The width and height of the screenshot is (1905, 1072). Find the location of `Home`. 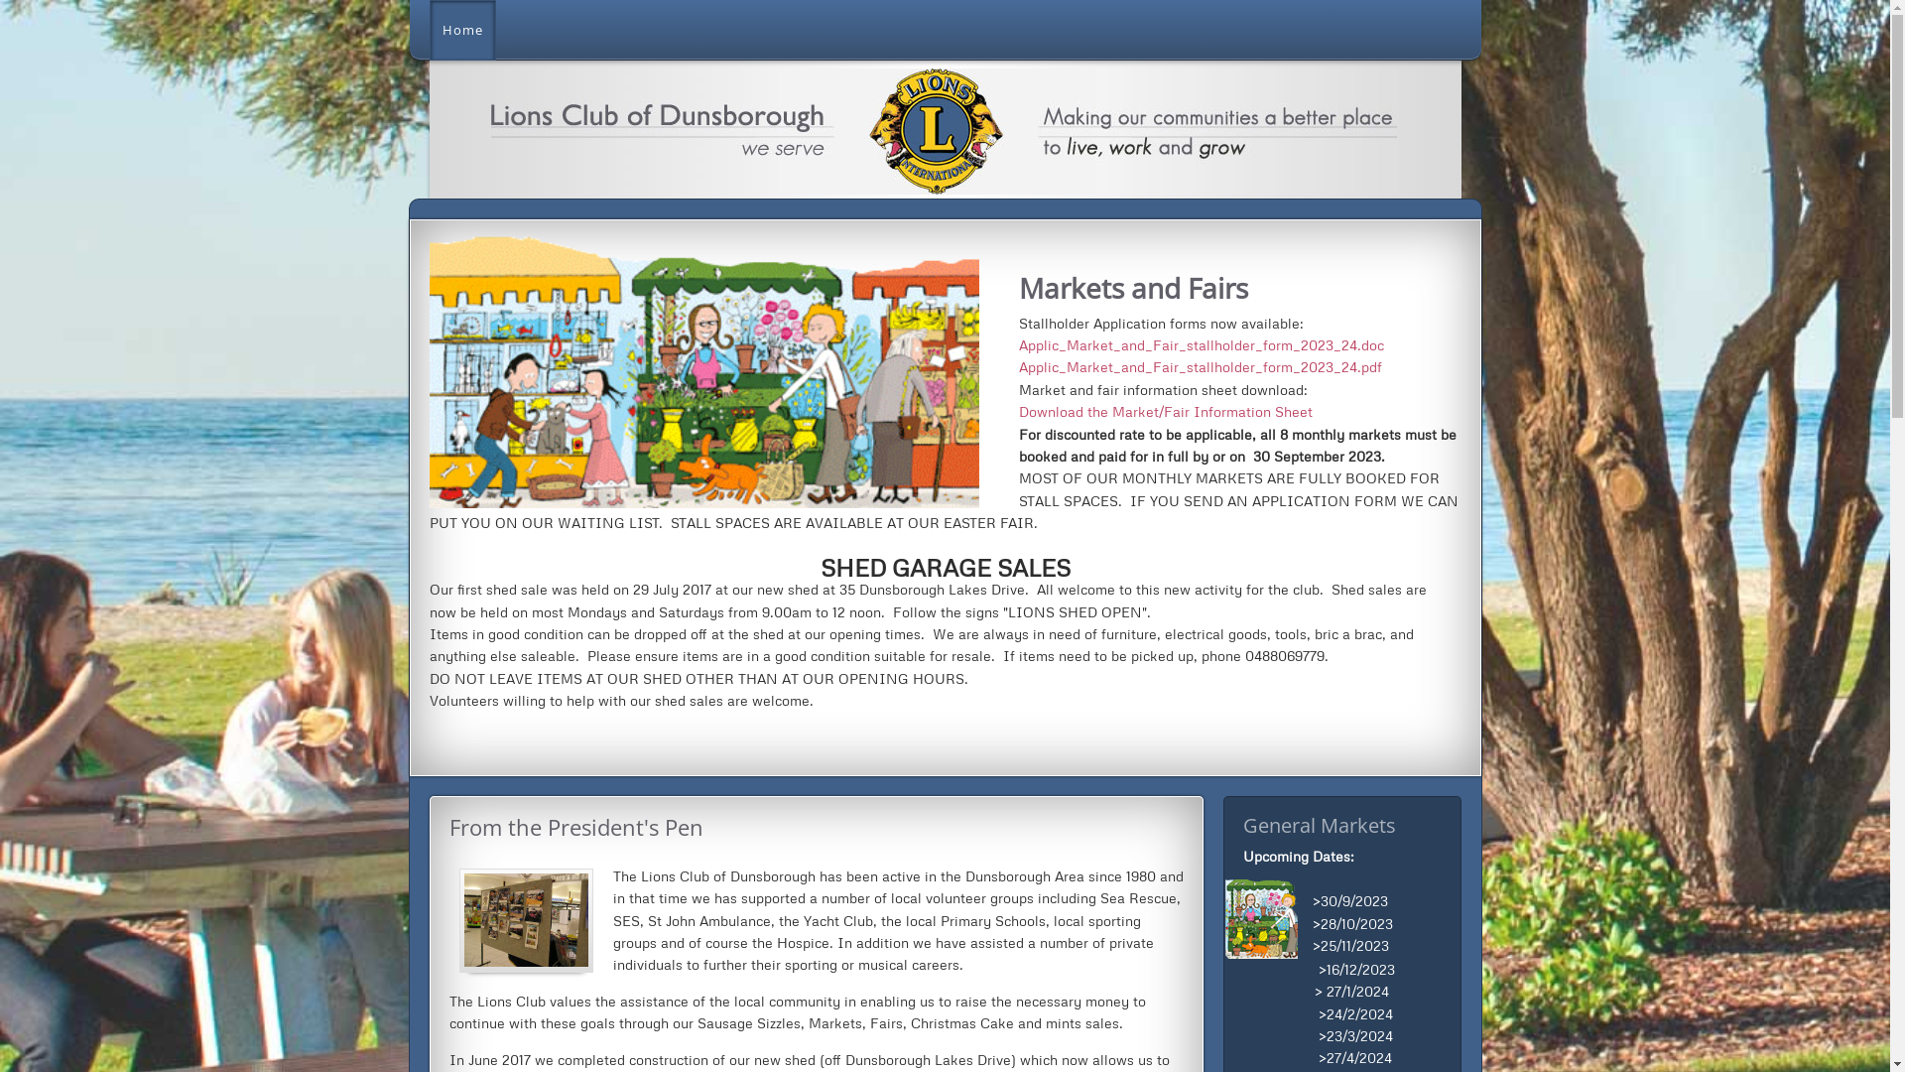

Home is located at coordinates (462, 30).